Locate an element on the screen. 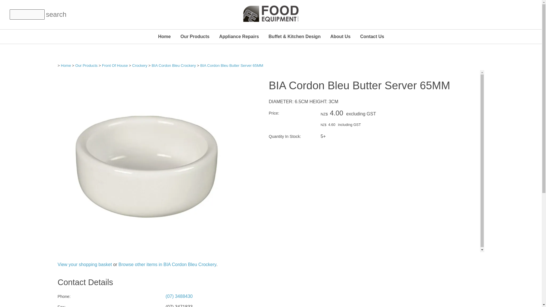 The width and height of the screenshot is (546, 307). Our Products is located at coordinates (195, 36).